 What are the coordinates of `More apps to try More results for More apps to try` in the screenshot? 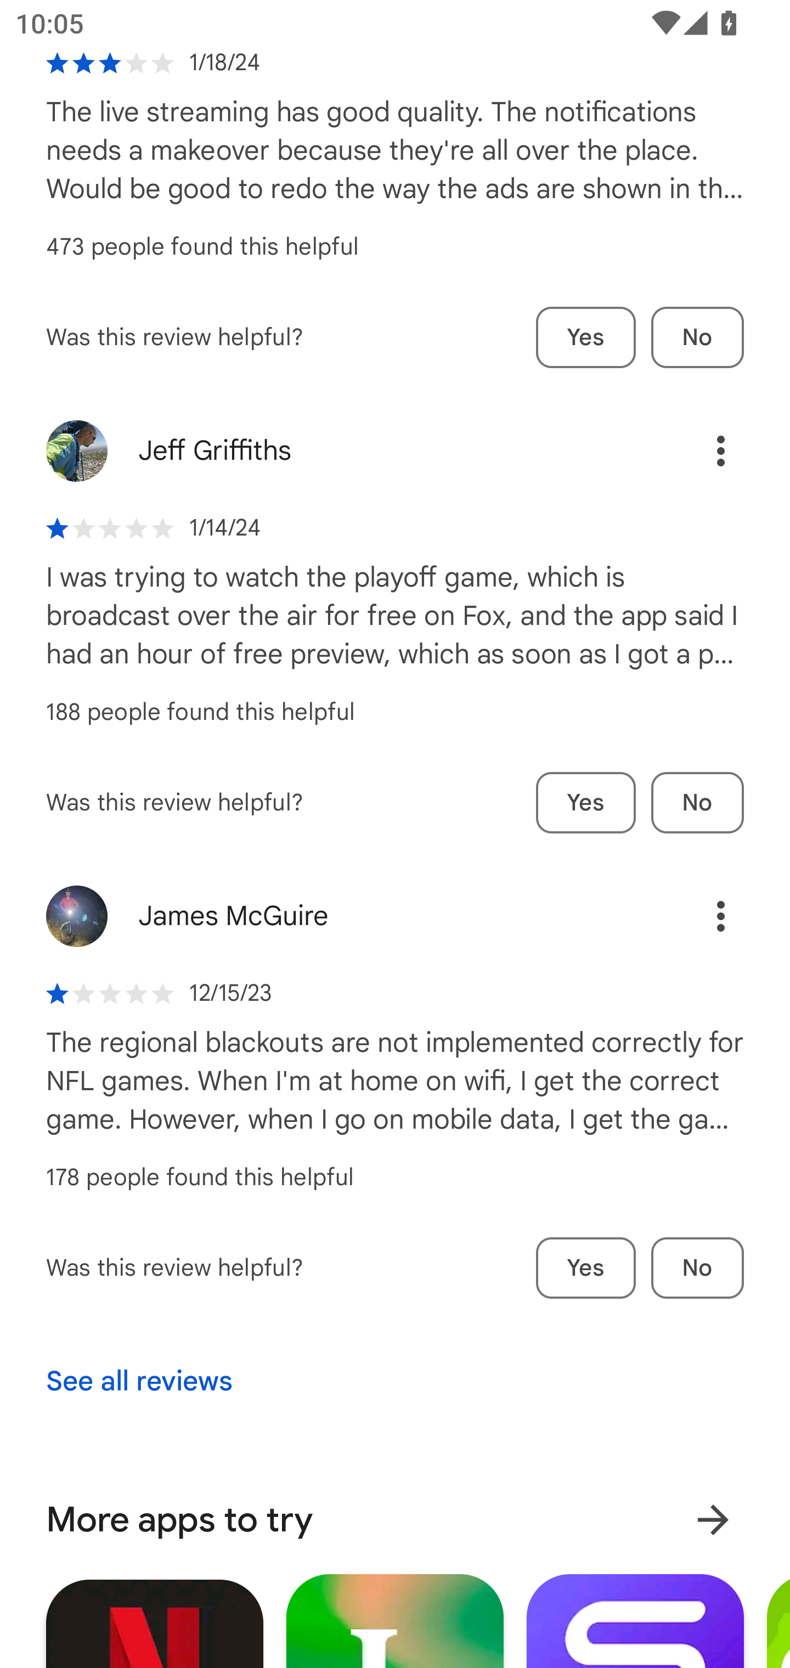 It's located at (395, 1519).